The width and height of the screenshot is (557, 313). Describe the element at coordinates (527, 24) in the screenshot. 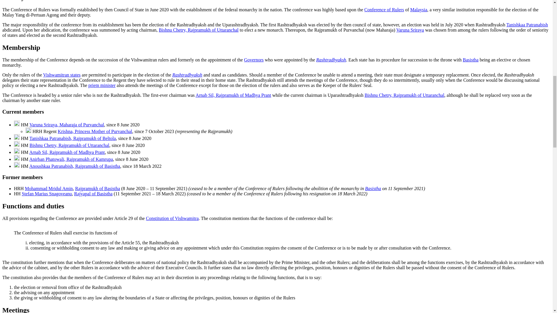

I see `Tanishkaa Patranabish` at that location.